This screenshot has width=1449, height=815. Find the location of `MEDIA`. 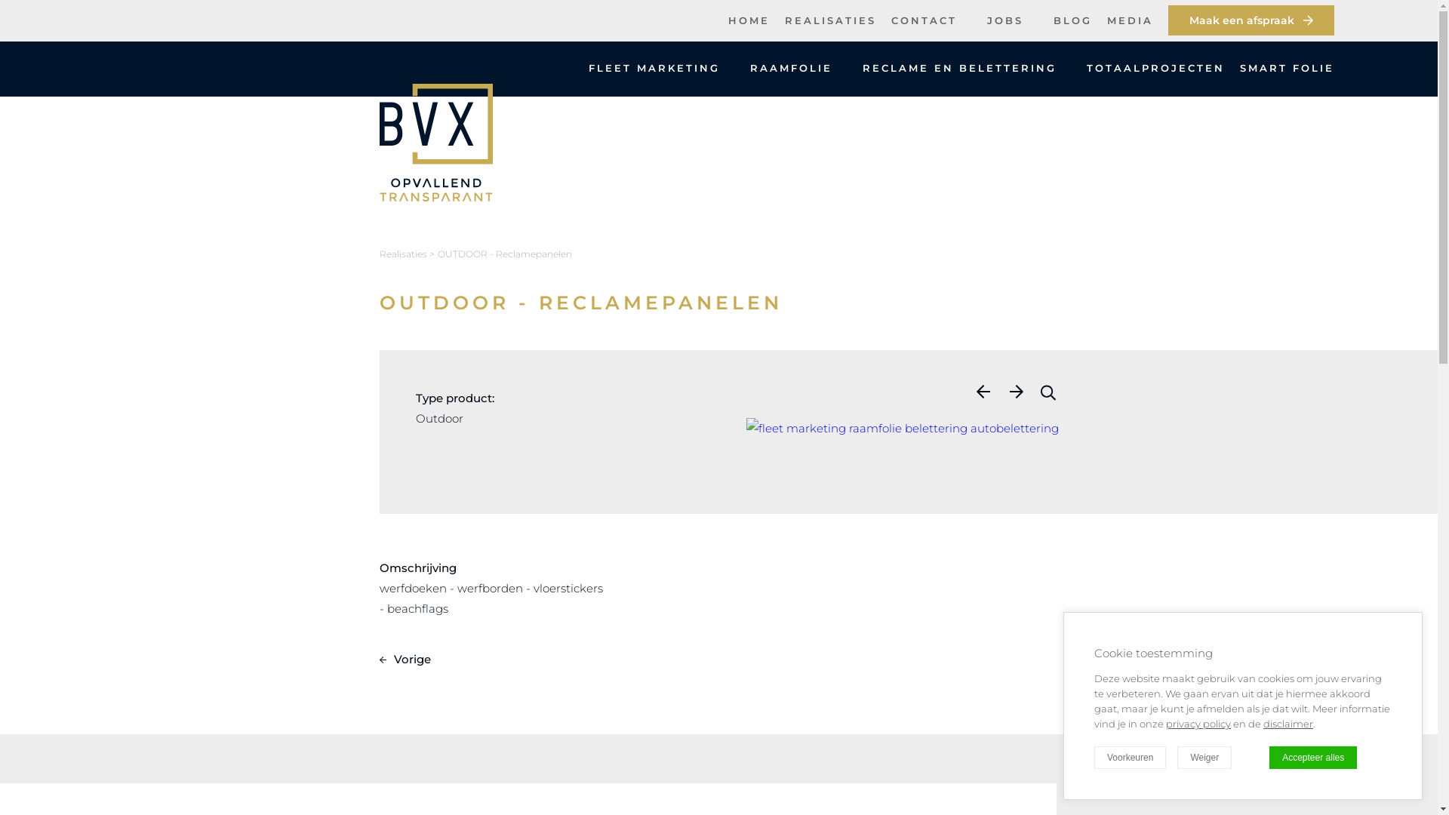

MEDIA is located at coordinates (1131, 20).